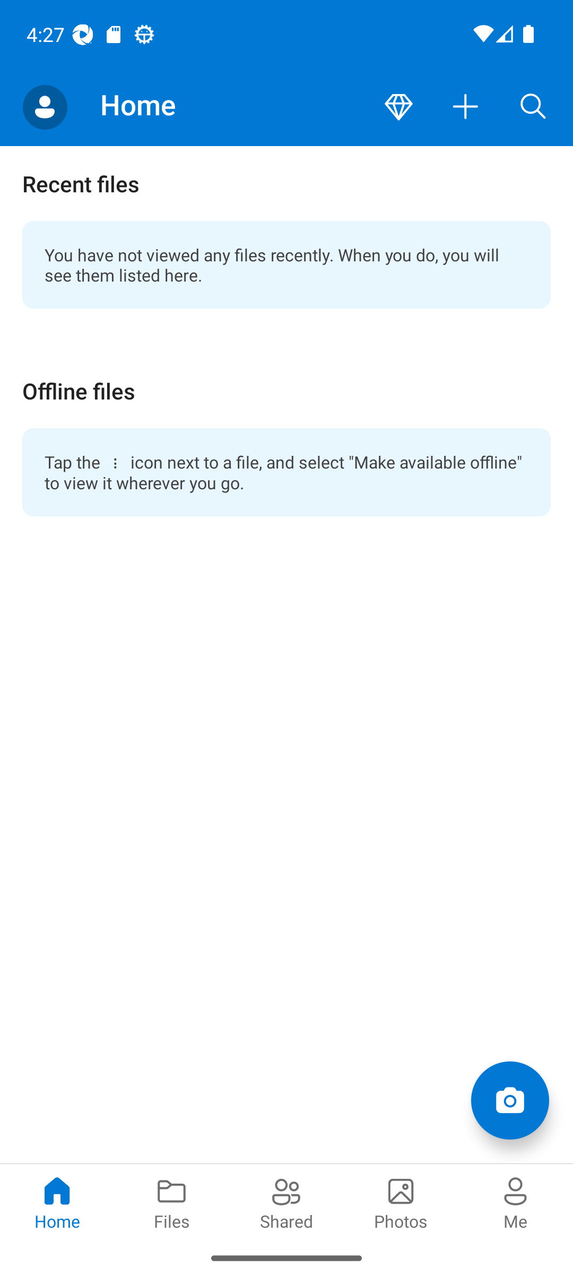 This screenshot has height=1275, width=573. I want to click on Photos pivot Photos, so click(401, 1202).